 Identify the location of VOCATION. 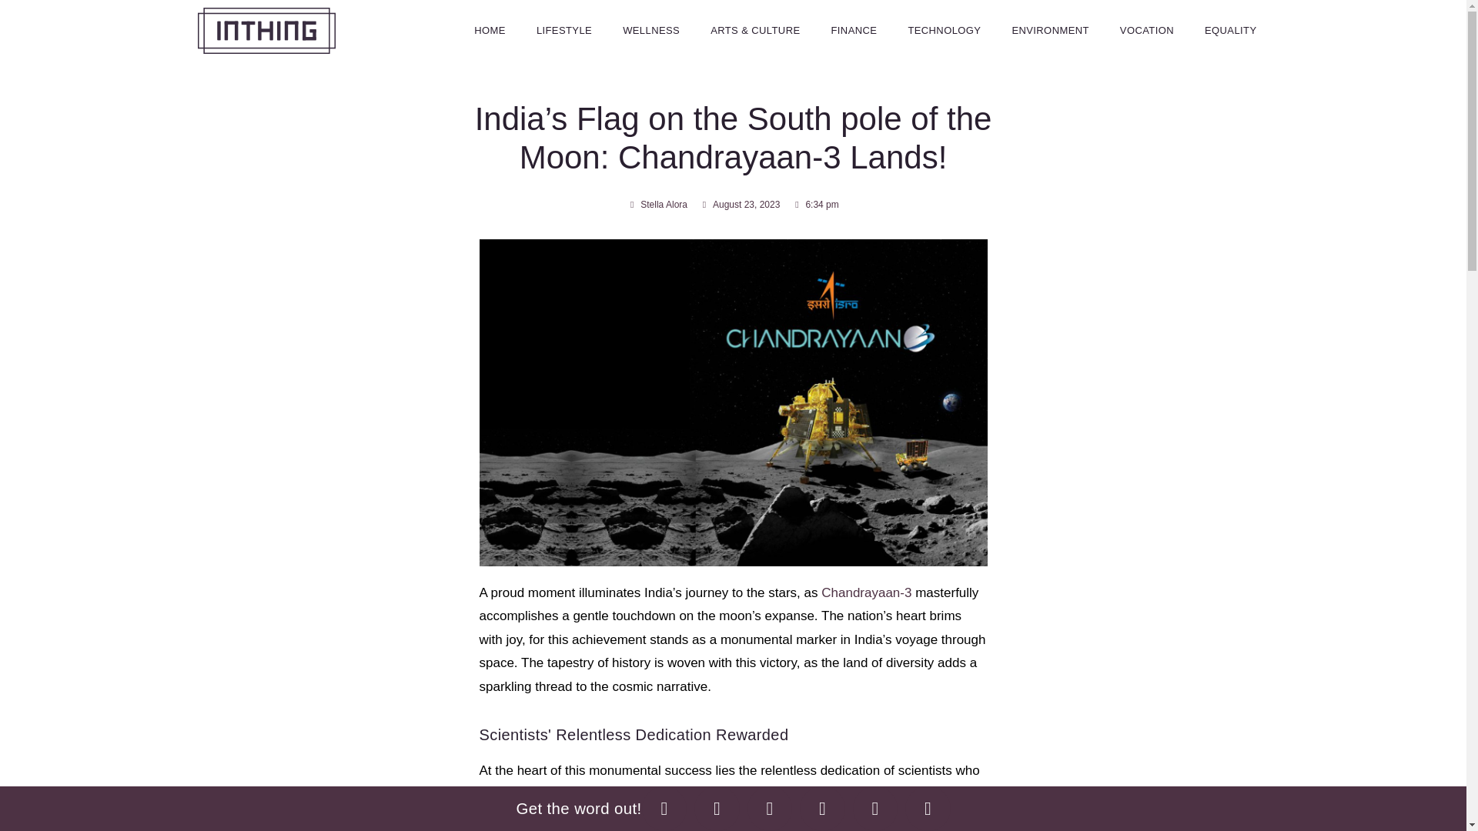
(1147, 31).